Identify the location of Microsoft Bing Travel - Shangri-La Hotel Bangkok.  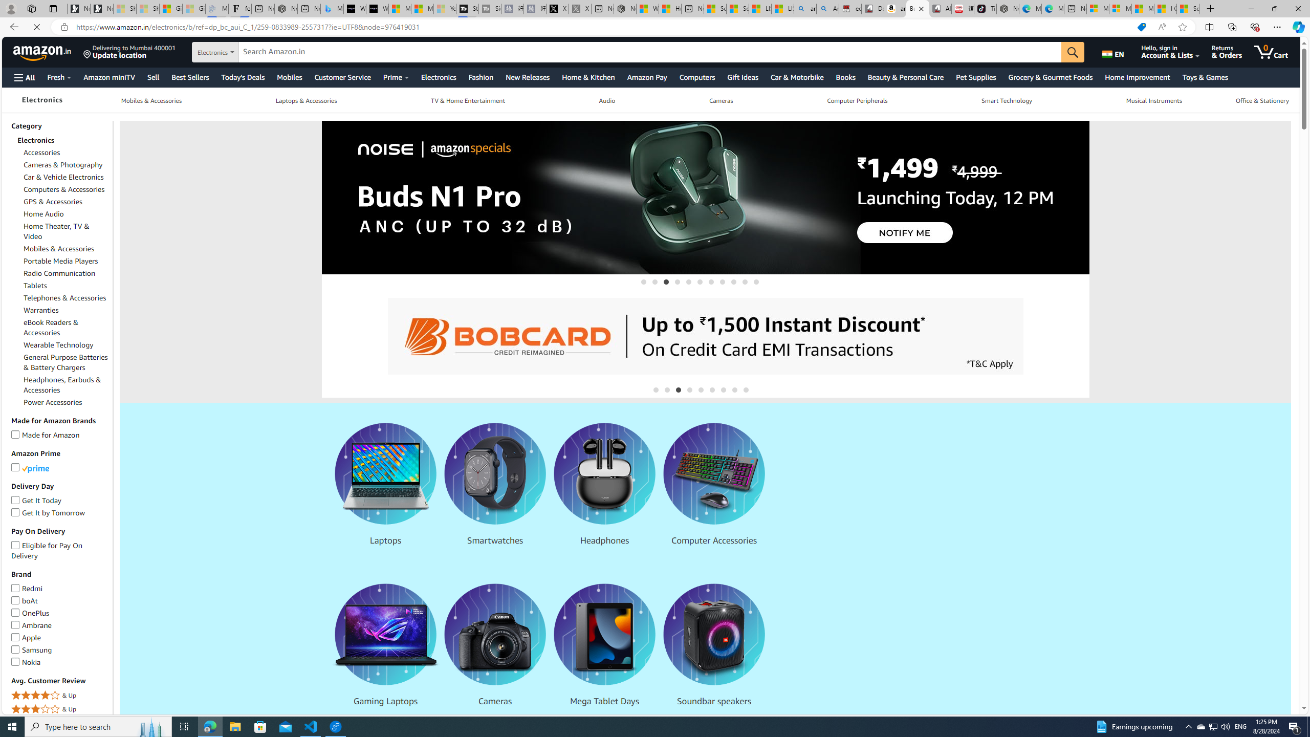
(332, 9).